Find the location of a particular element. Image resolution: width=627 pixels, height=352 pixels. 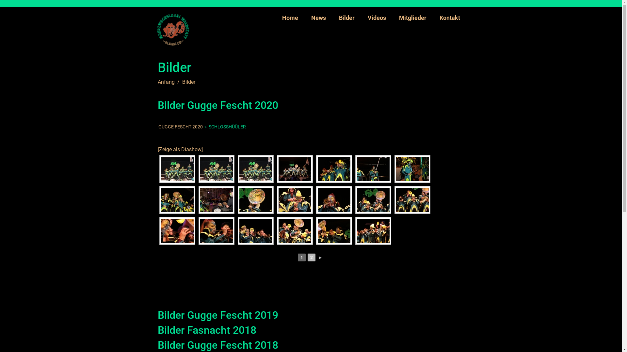

7D2_5081 is located at coordinates (412, 169).